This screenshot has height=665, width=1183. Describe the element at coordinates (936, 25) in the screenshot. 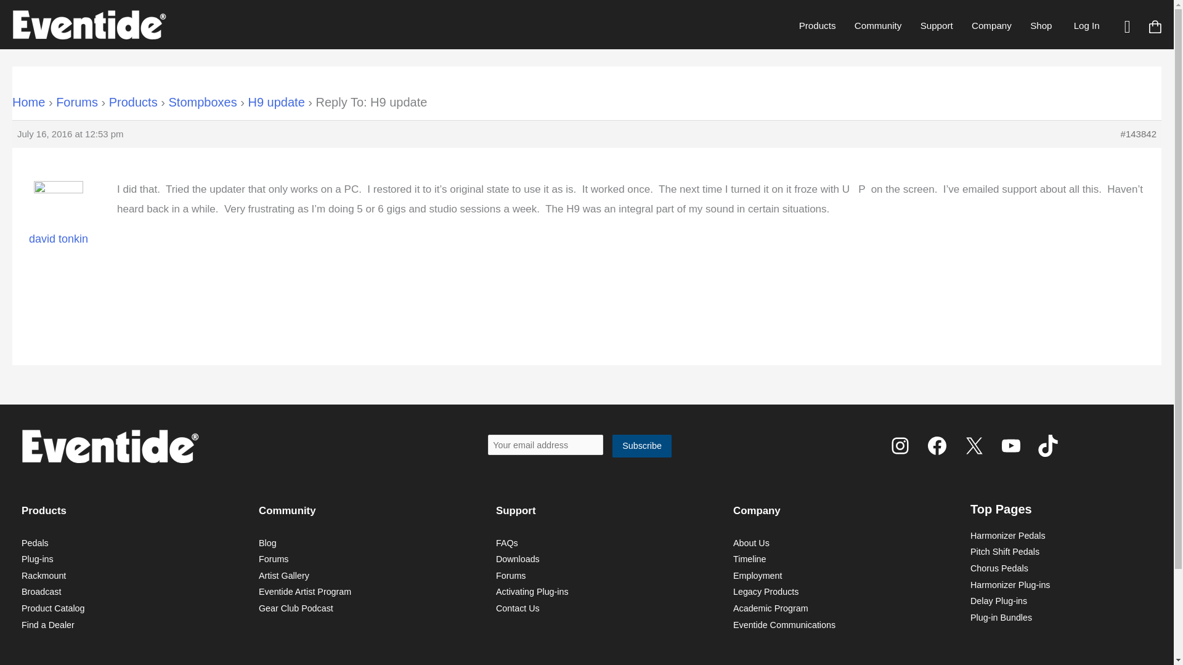

I see `Support` at that location.